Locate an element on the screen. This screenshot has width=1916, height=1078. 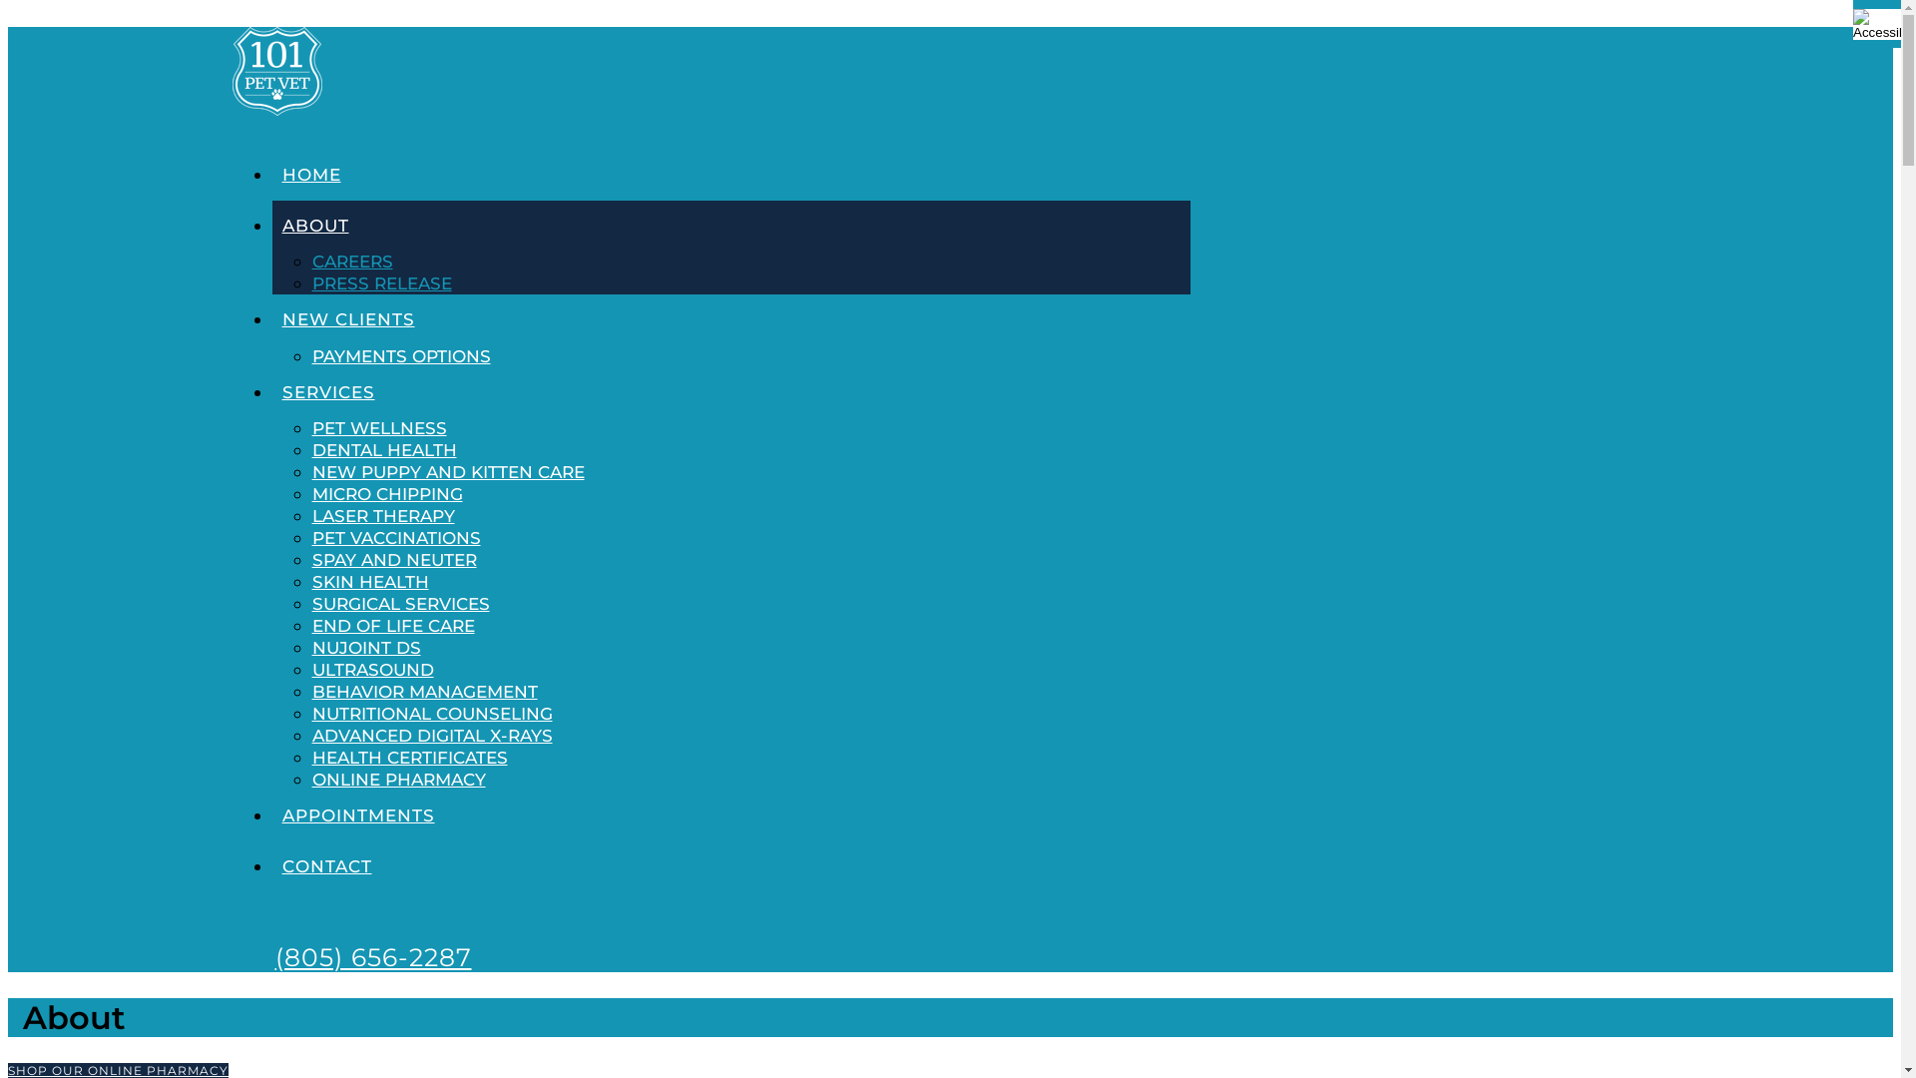
NEW CLIENTS is located at coordinates (730, 319).